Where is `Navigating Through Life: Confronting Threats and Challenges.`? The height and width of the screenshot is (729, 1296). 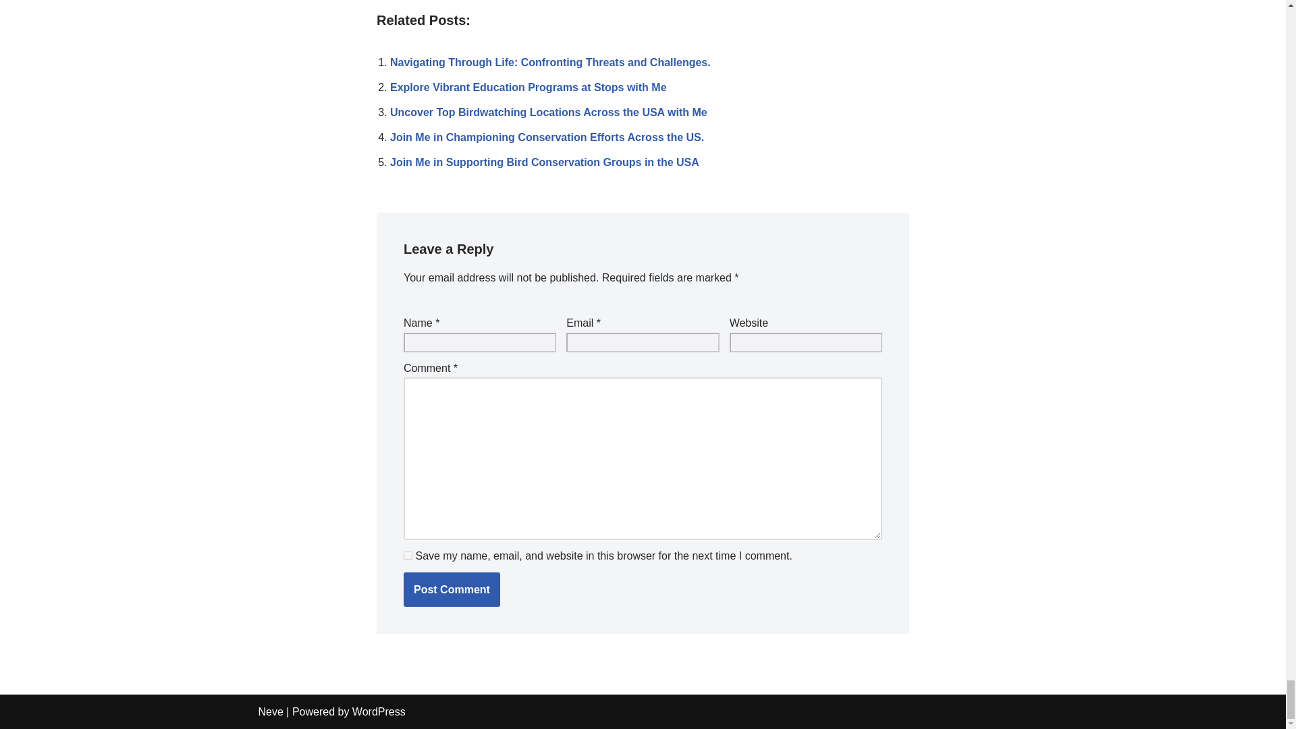 Navigating Through Life: Confronting Threats and Challenges. is located at coordinates (549, 62).